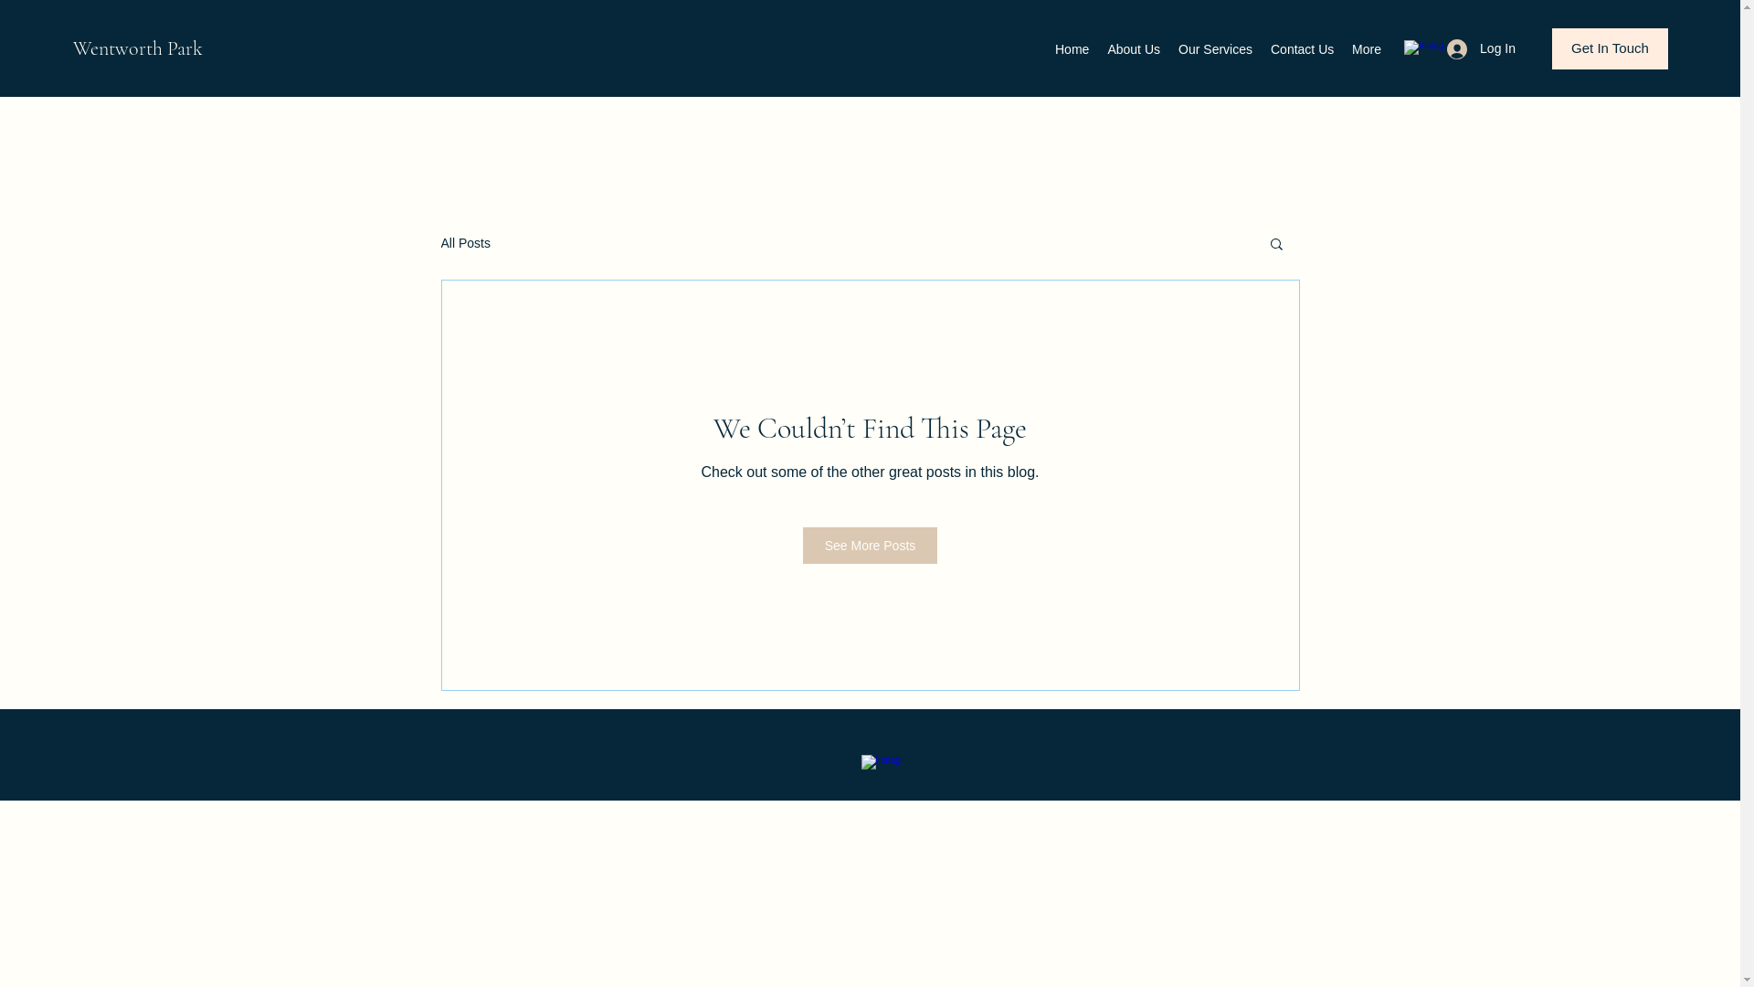  Describe the element at coordinates (1482, 49) in the screenshot. I see `Log In` at that location.